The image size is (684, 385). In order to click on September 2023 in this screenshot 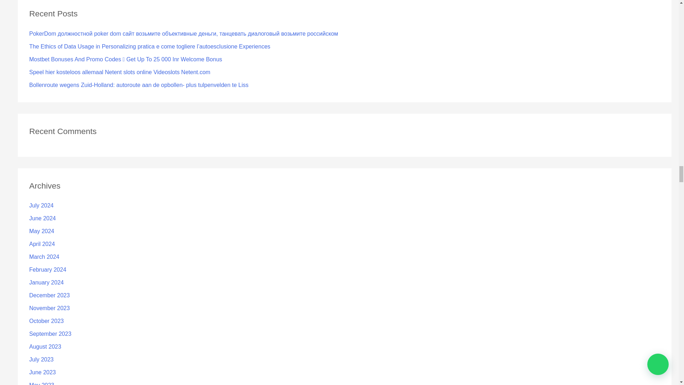, I will do `click(50, 334)`.